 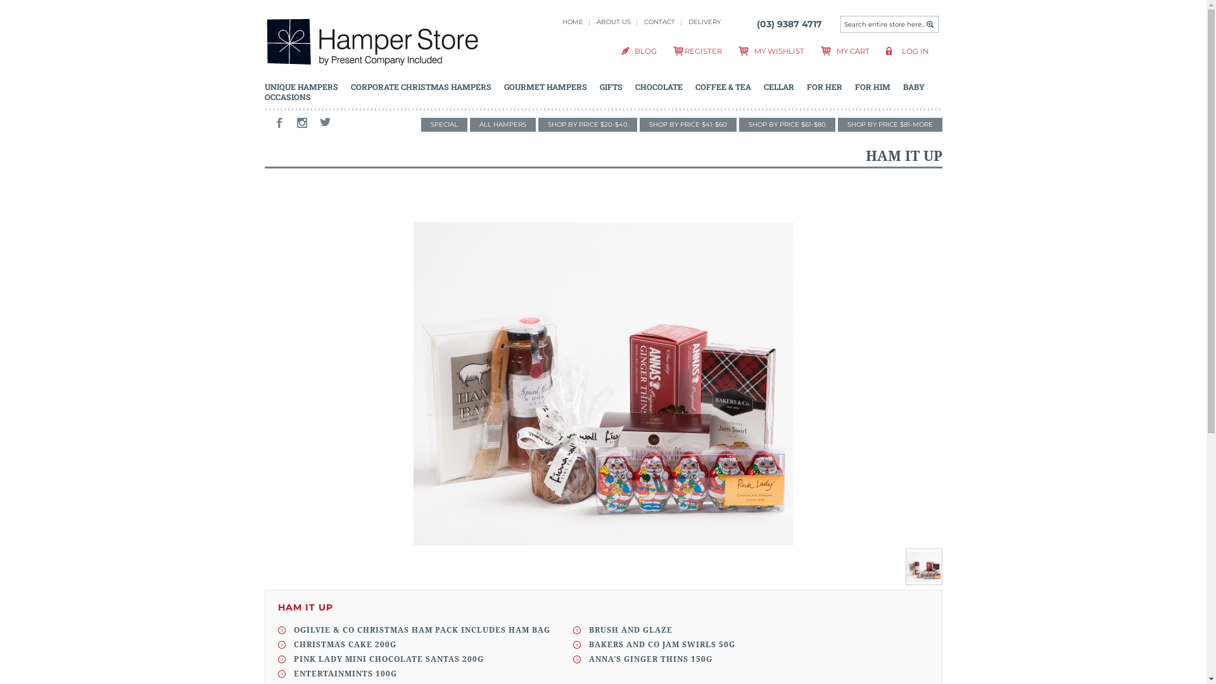 I want to click on UNIQUE HAMPERS, so click(x=301, y=87).